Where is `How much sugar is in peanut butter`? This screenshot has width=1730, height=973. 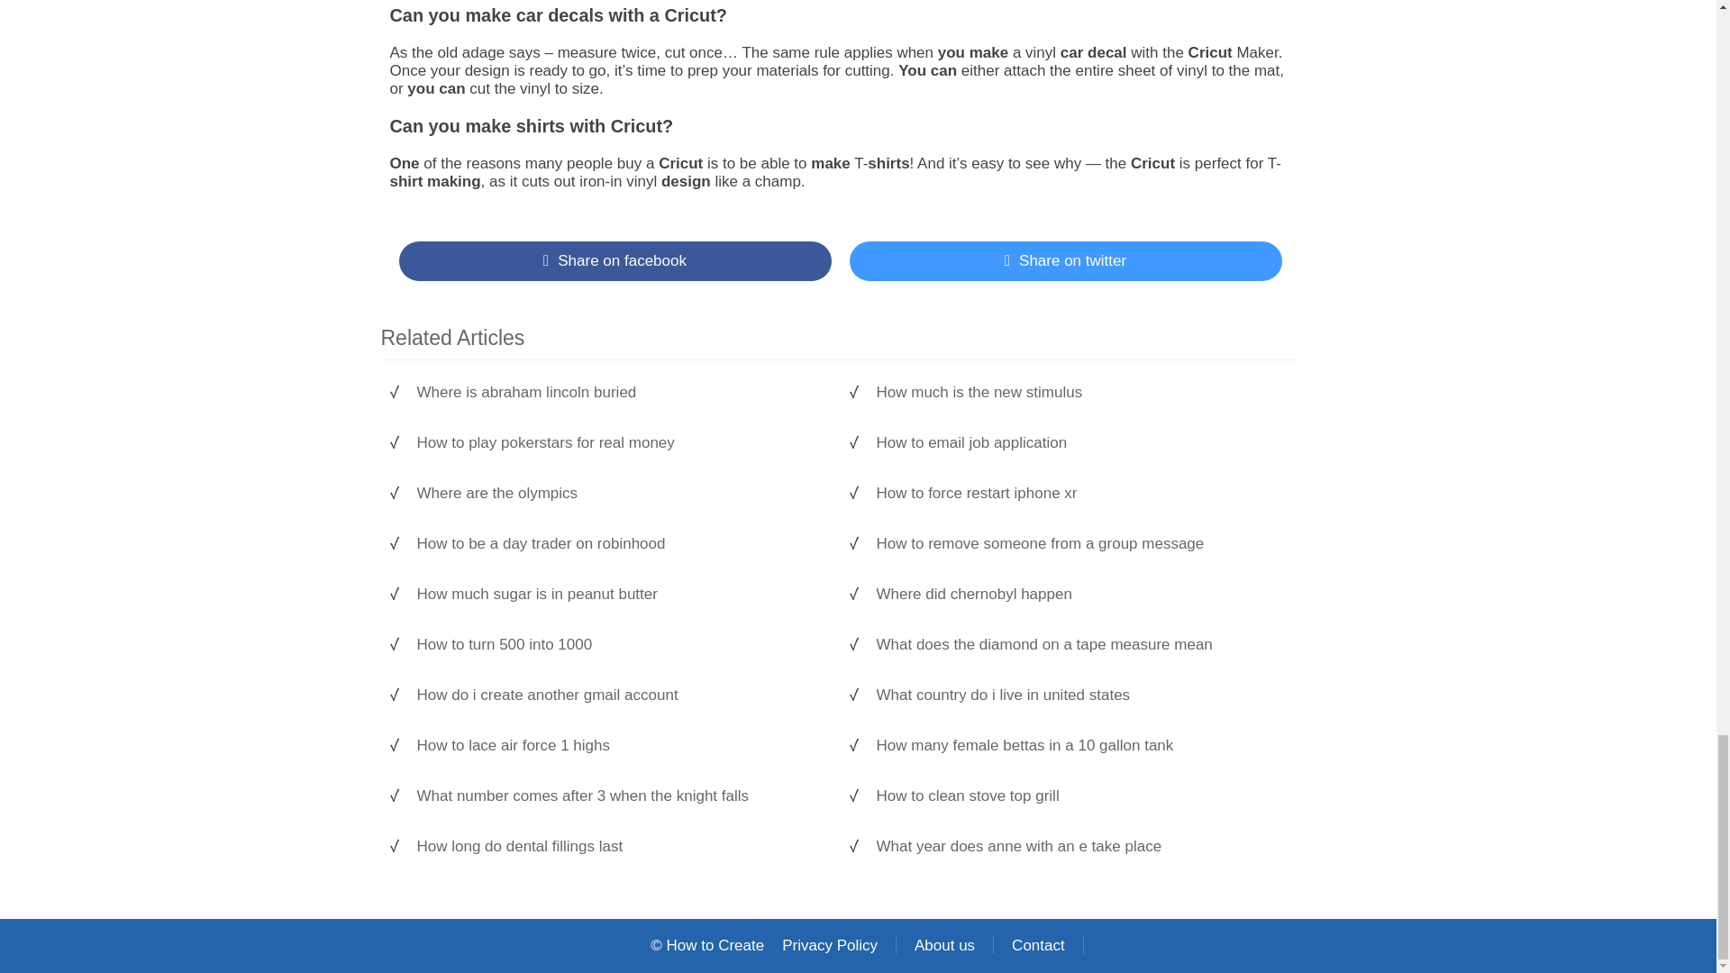 How much sugar is in peanut butter is located at coordinates (619, 595).